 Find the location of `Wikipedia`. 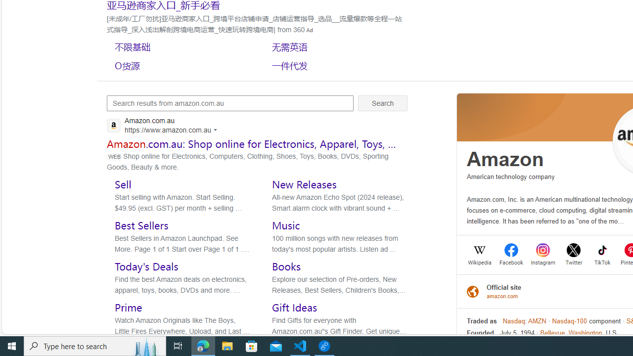

Wikipedia is located at coordinates (480, 262).